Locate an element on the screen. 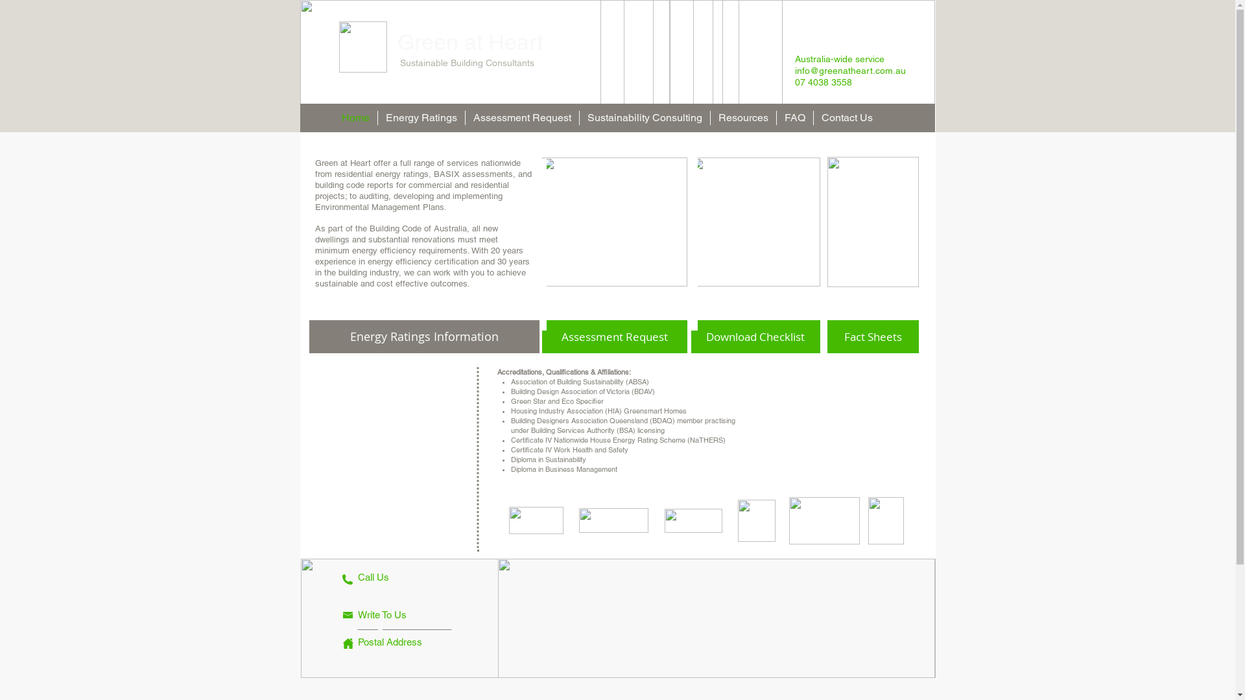  Energy Ratings Information is located at coordinates (424, 337).